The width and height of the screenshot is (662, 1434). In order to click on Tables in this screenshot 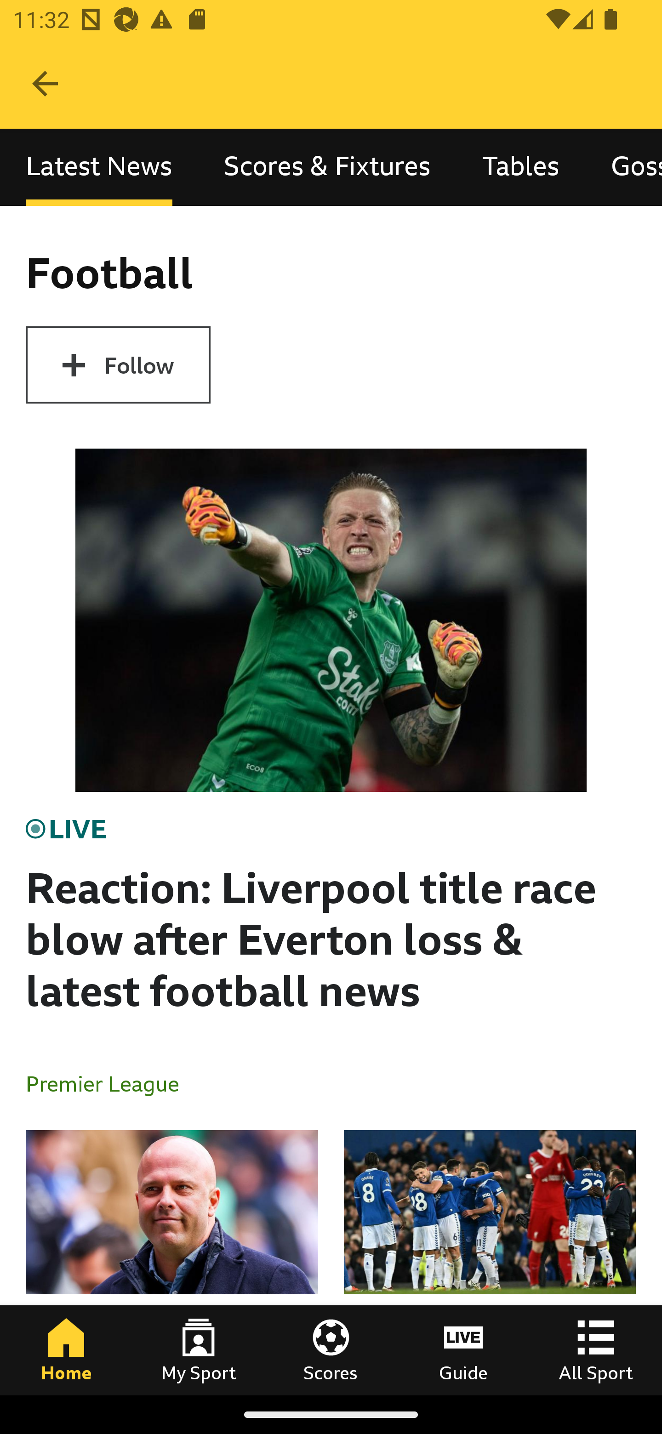, I will do `click(520, 167)`.